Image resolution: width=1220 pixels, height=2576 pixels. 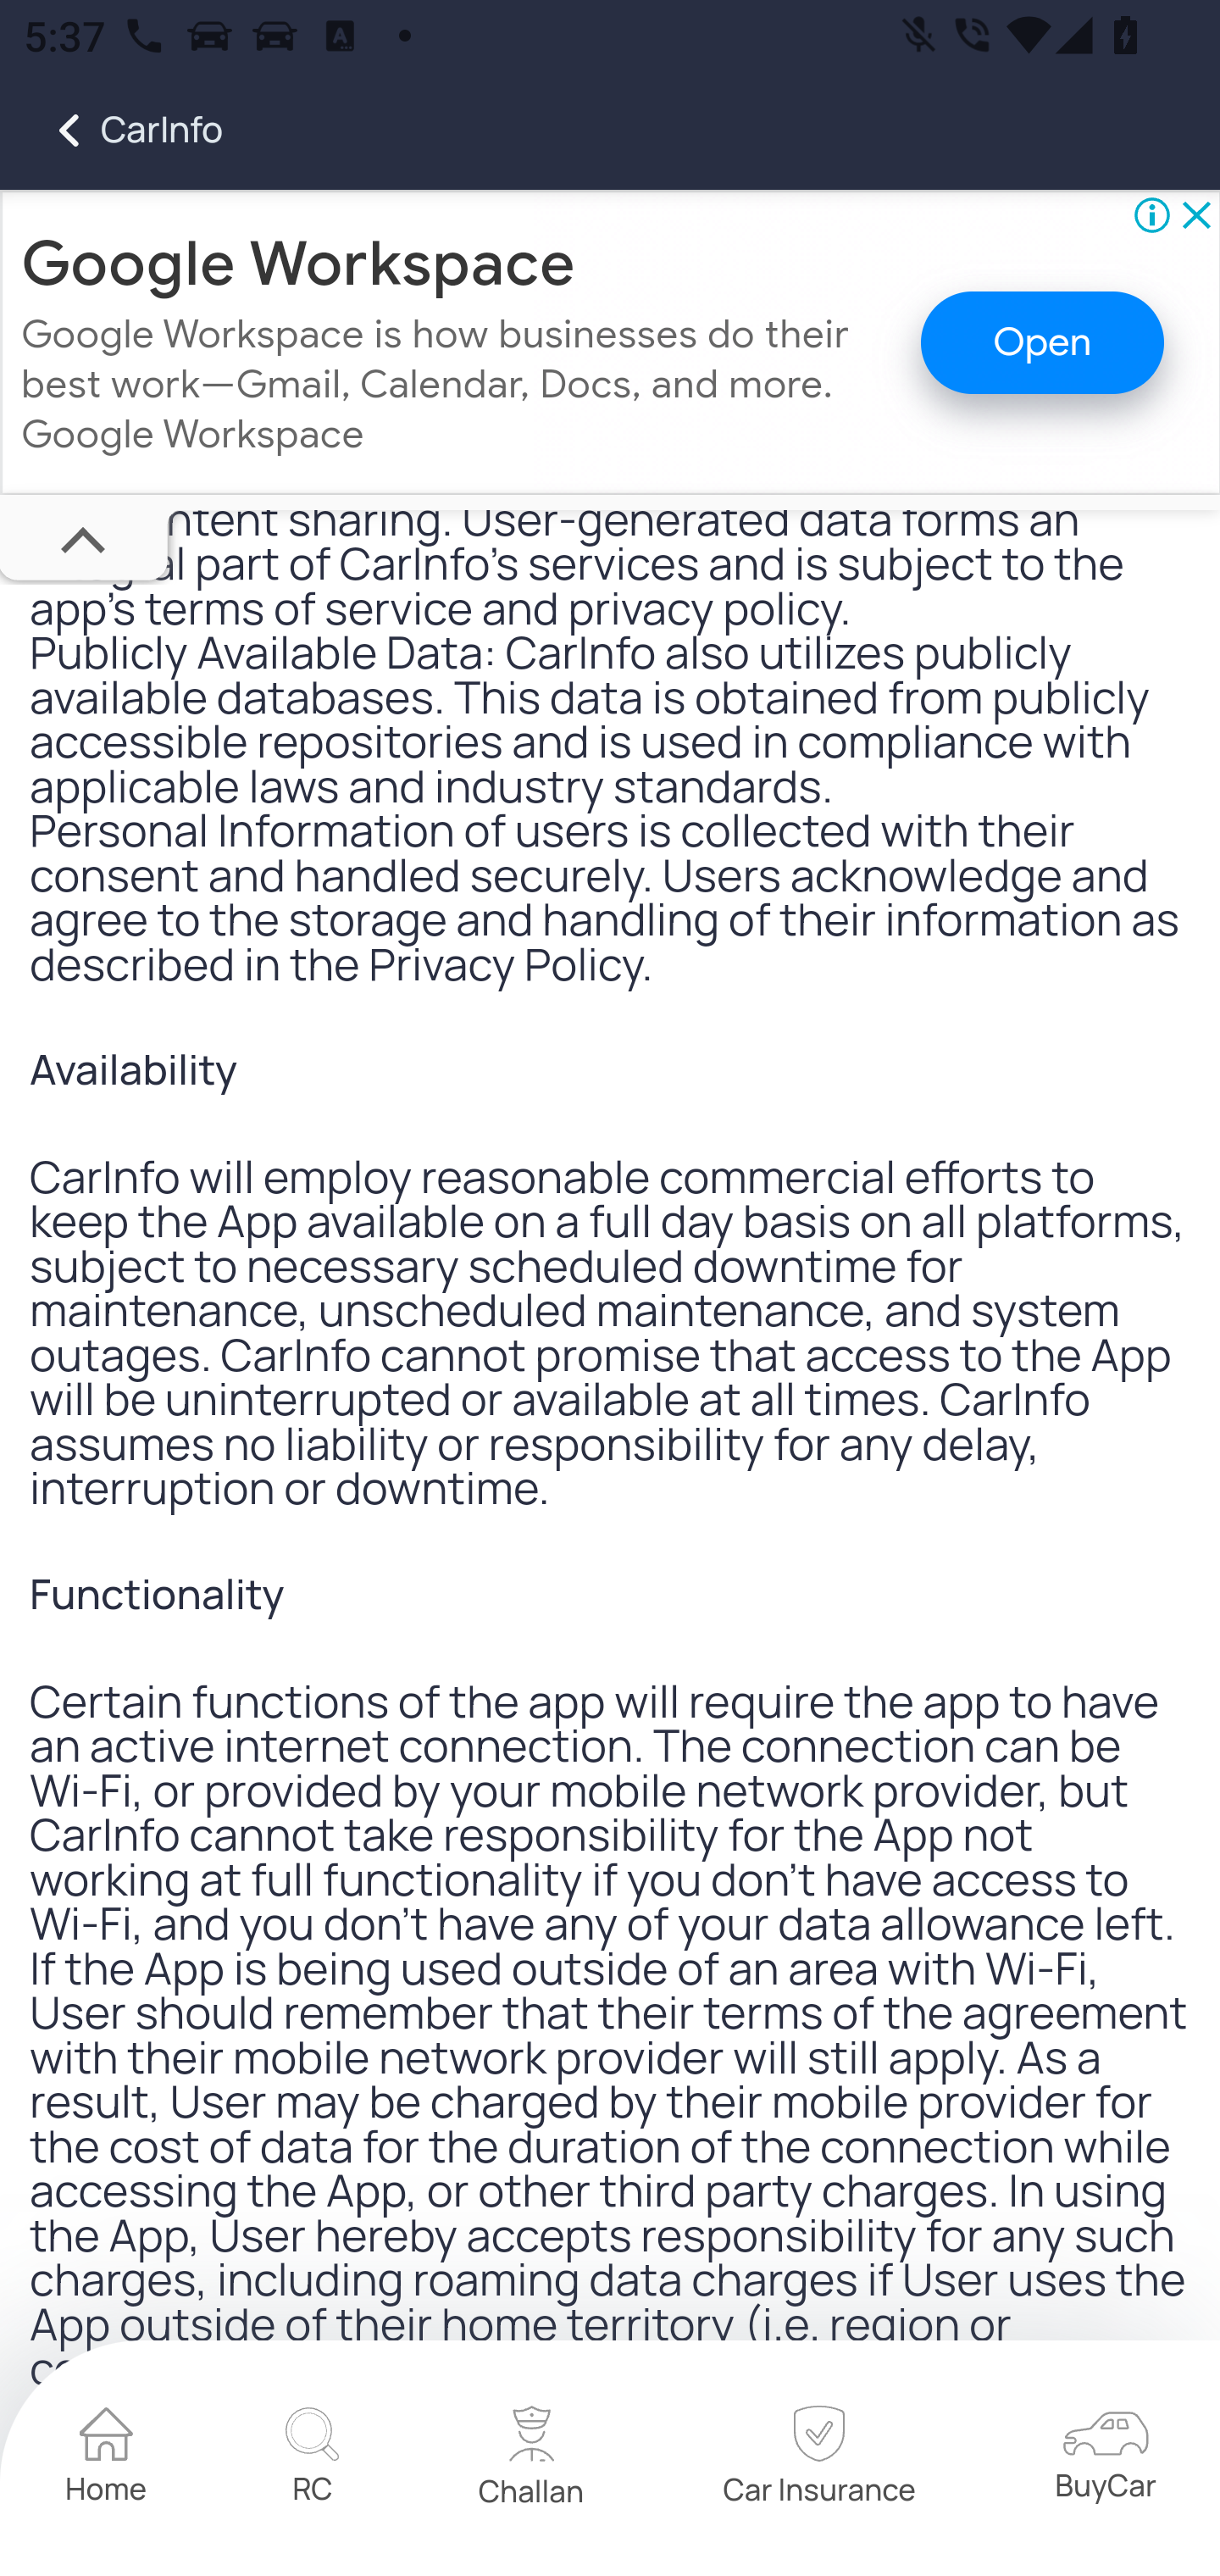 What do you see at coordinates (818, 2461) in the screenshot?
I see `home Car Insurance home Car Insurance` at bounding box center [818, 2461].